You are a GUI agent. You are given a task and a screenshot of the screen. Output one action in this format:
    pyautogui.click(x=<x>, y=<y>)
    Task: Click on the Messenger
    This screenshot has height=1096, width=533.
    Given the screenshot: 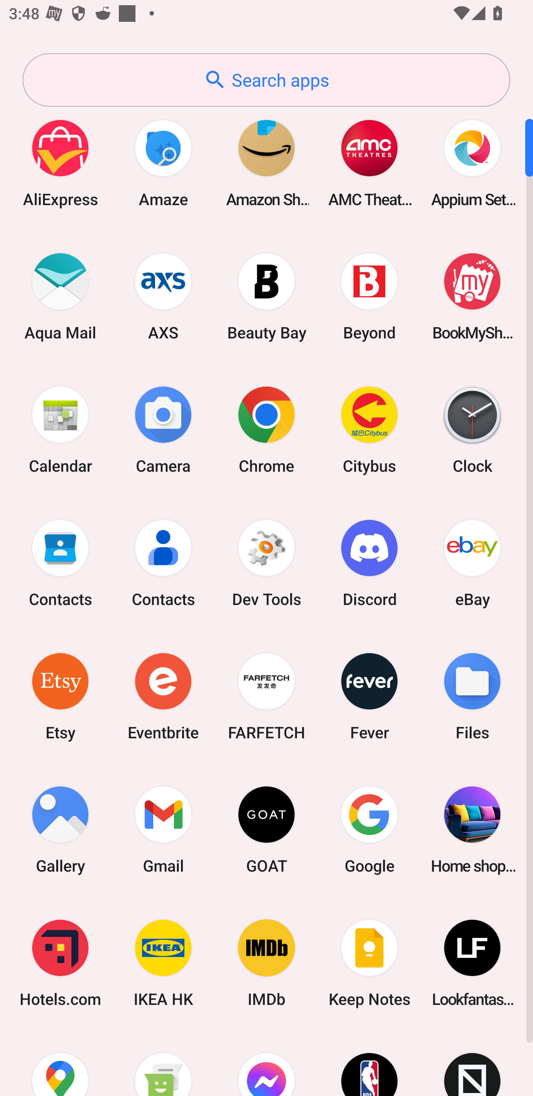 What is the action you would take?
    pyautogui.click(x=266, y=1063)
    